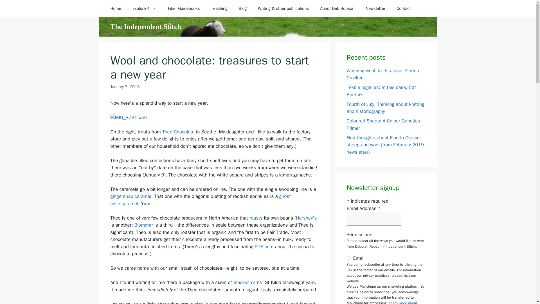  Describe the element at coordinates (337, 8) in the screenshot. I see `About Deb Robson` at that location.